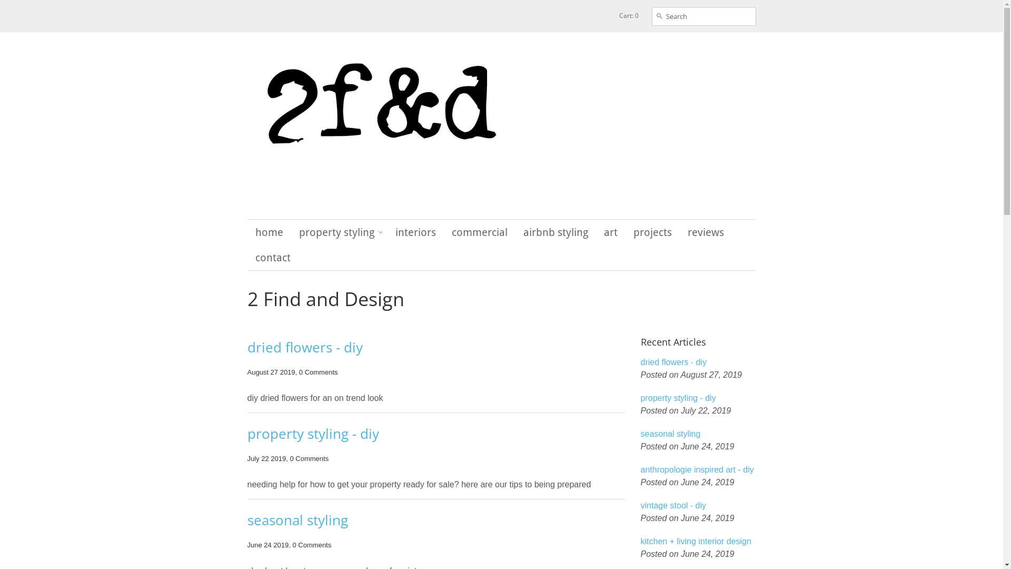  Describe the element at coordinates (698, 542) in the screenshot. I see `kitchen + living interior design` at that location.